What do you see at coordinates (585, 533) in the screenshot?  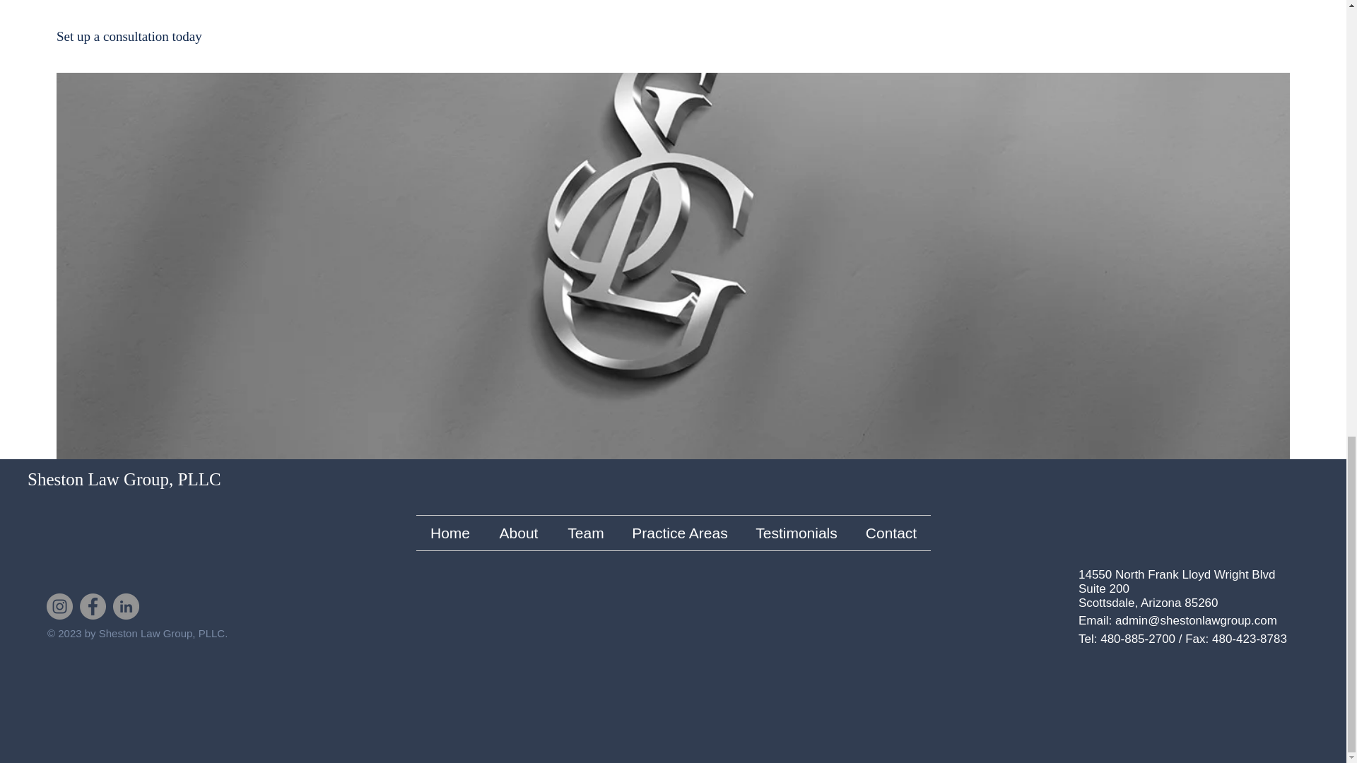 I see `Team` at bounding box center [585, 533].